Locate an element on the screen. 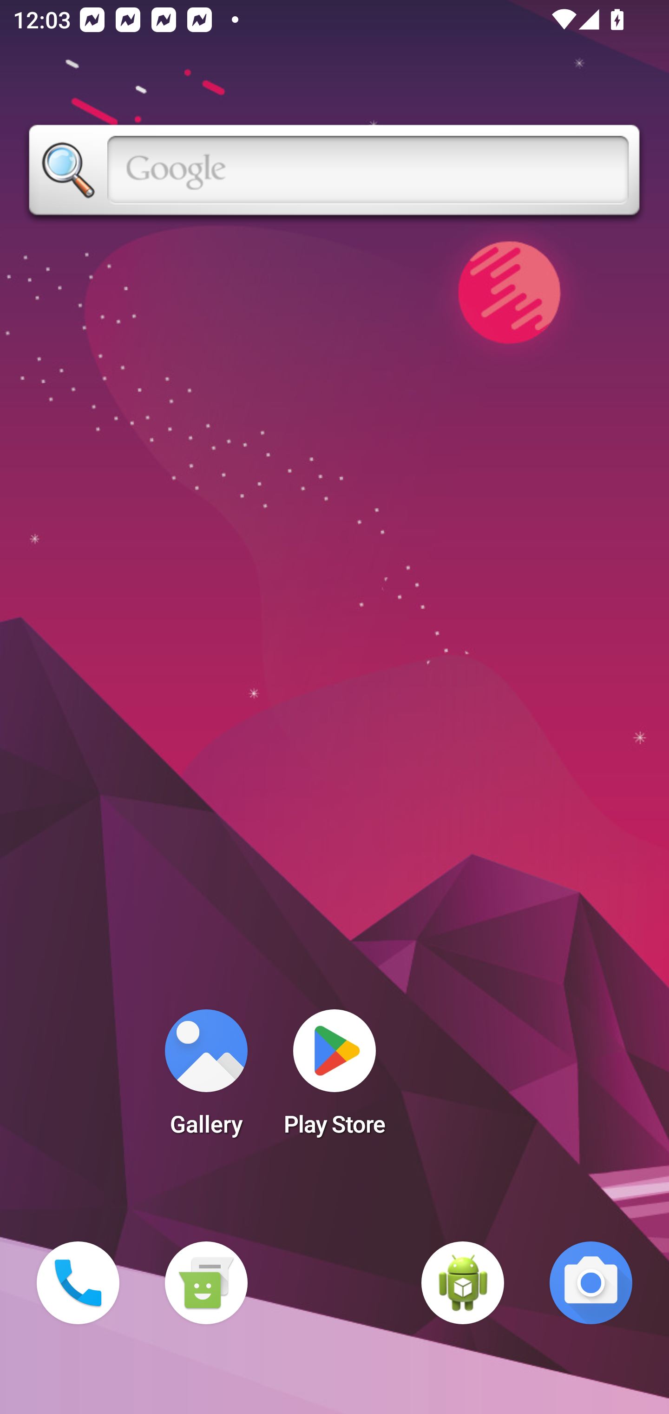 The height and width of the screenshot is (1414, 669). Play Store is located at coordinates (334, 1078).